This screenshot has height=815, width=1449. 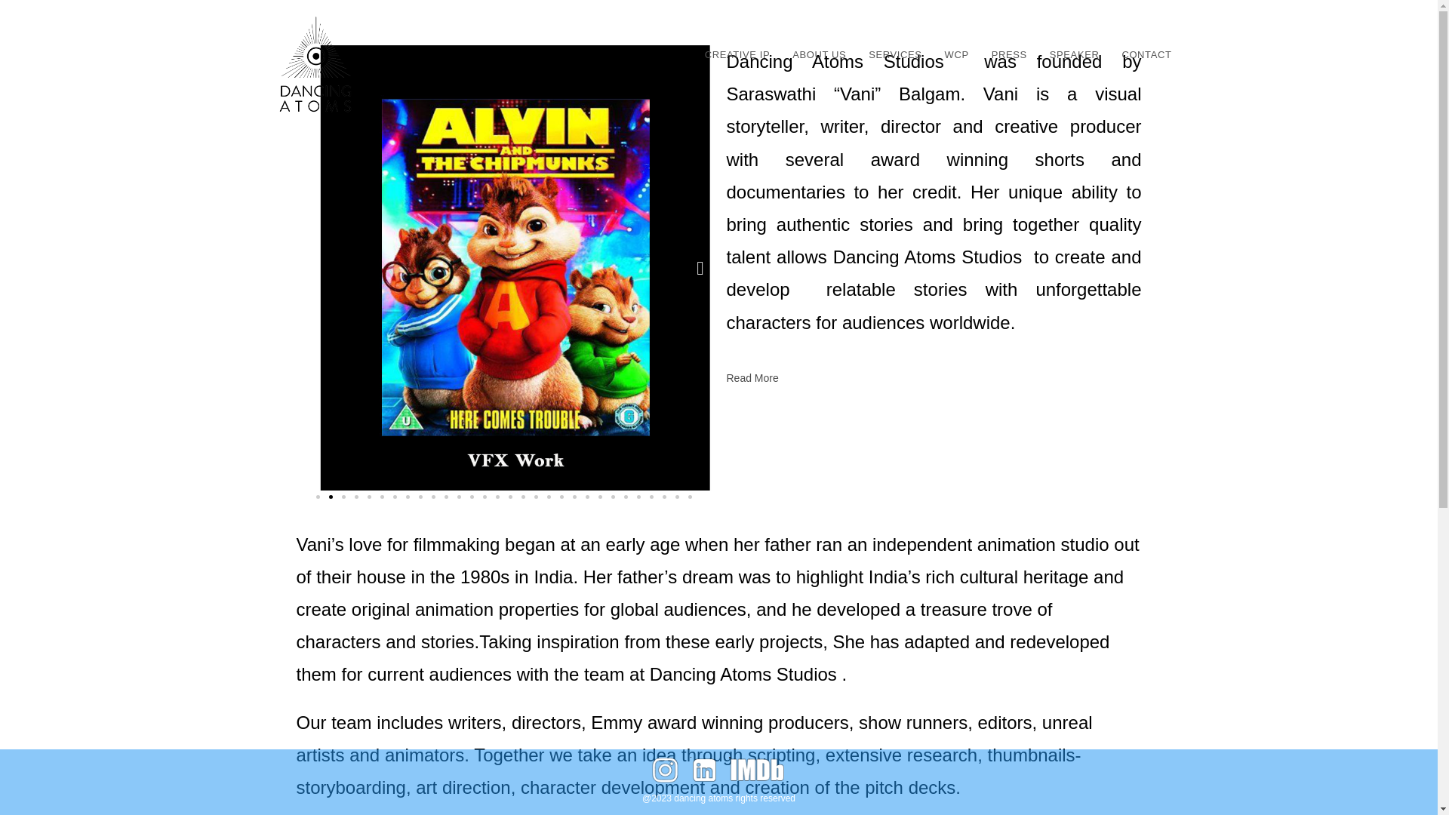 I want to click on CONTACT, so click(x=1146, y=54).